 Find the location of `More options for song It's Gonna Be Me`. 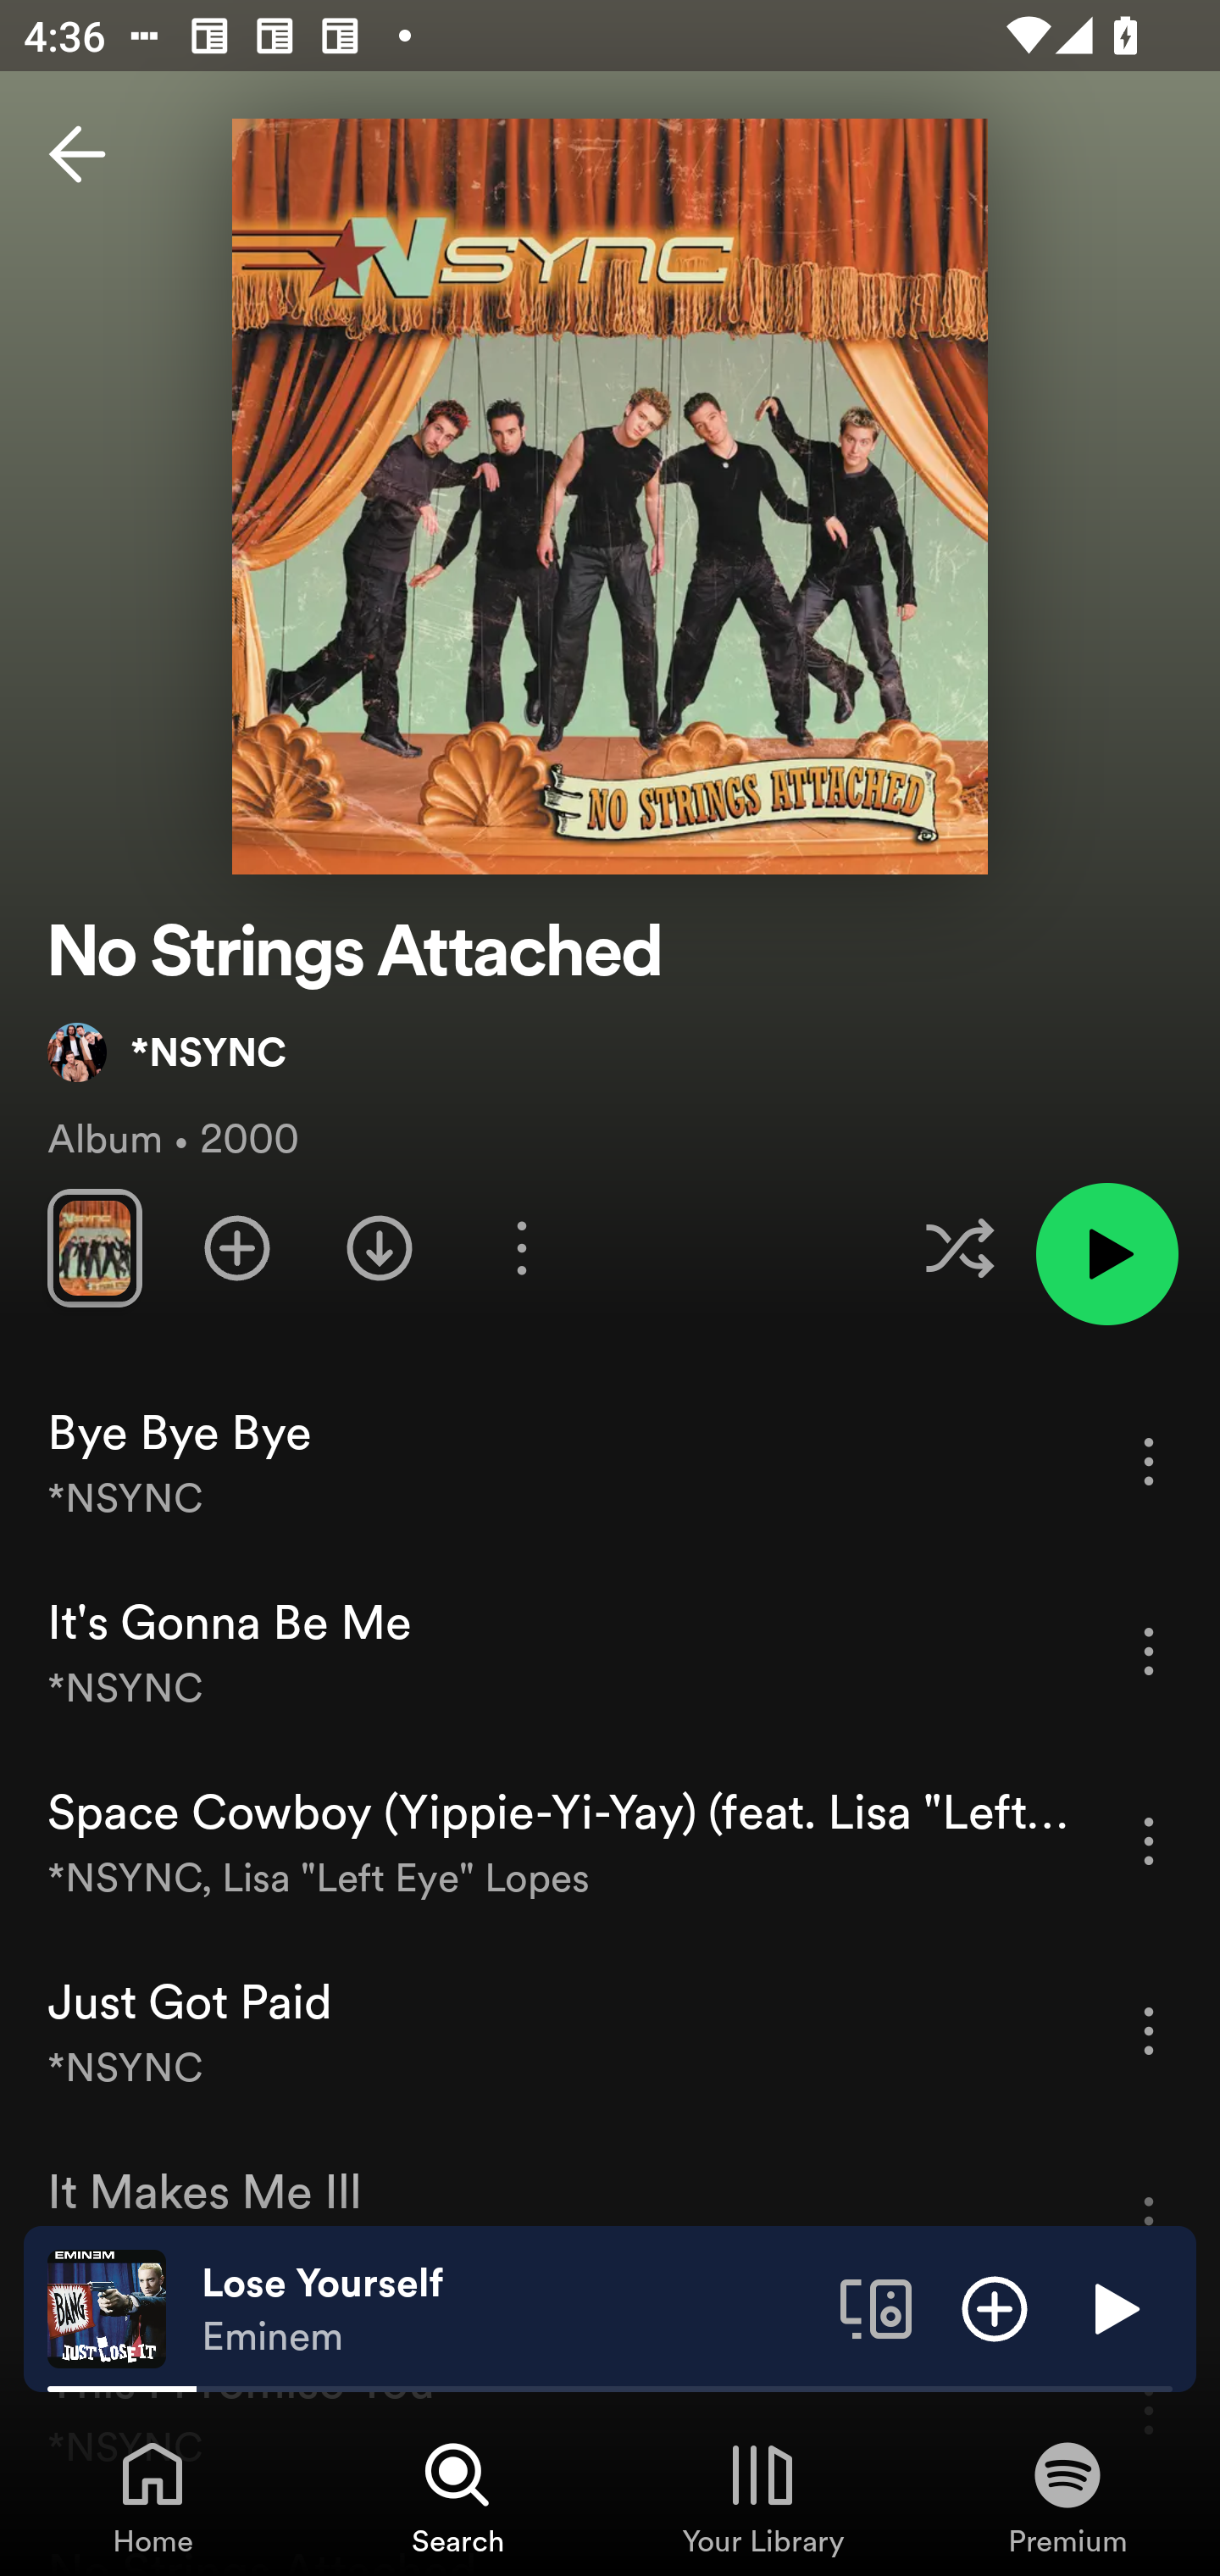

More options for song It's Gonna Be Me is located at coordinates (1149, 1651).